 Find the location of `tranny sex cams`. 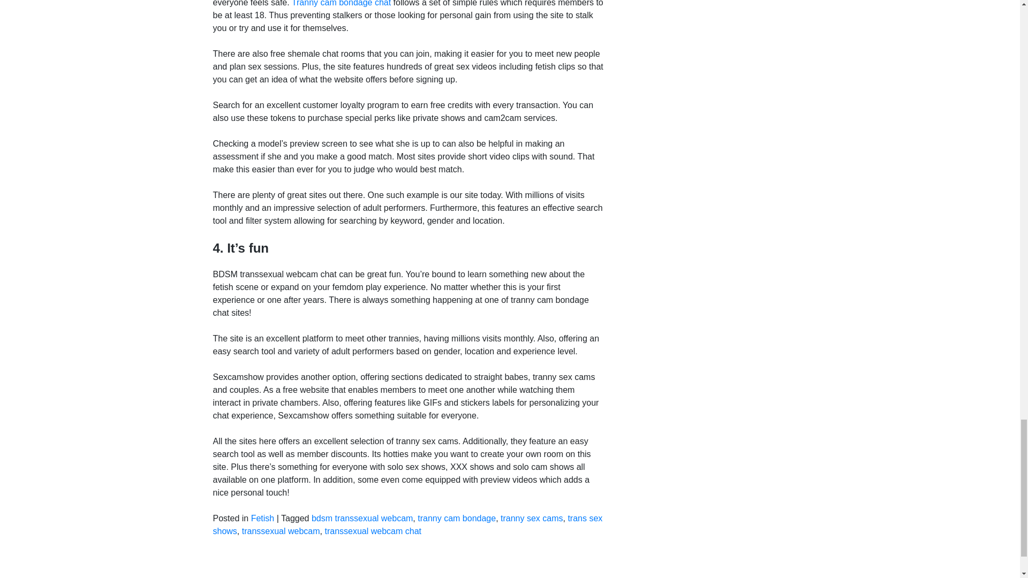

tranny sex cams is located at coordinates (531, 518).